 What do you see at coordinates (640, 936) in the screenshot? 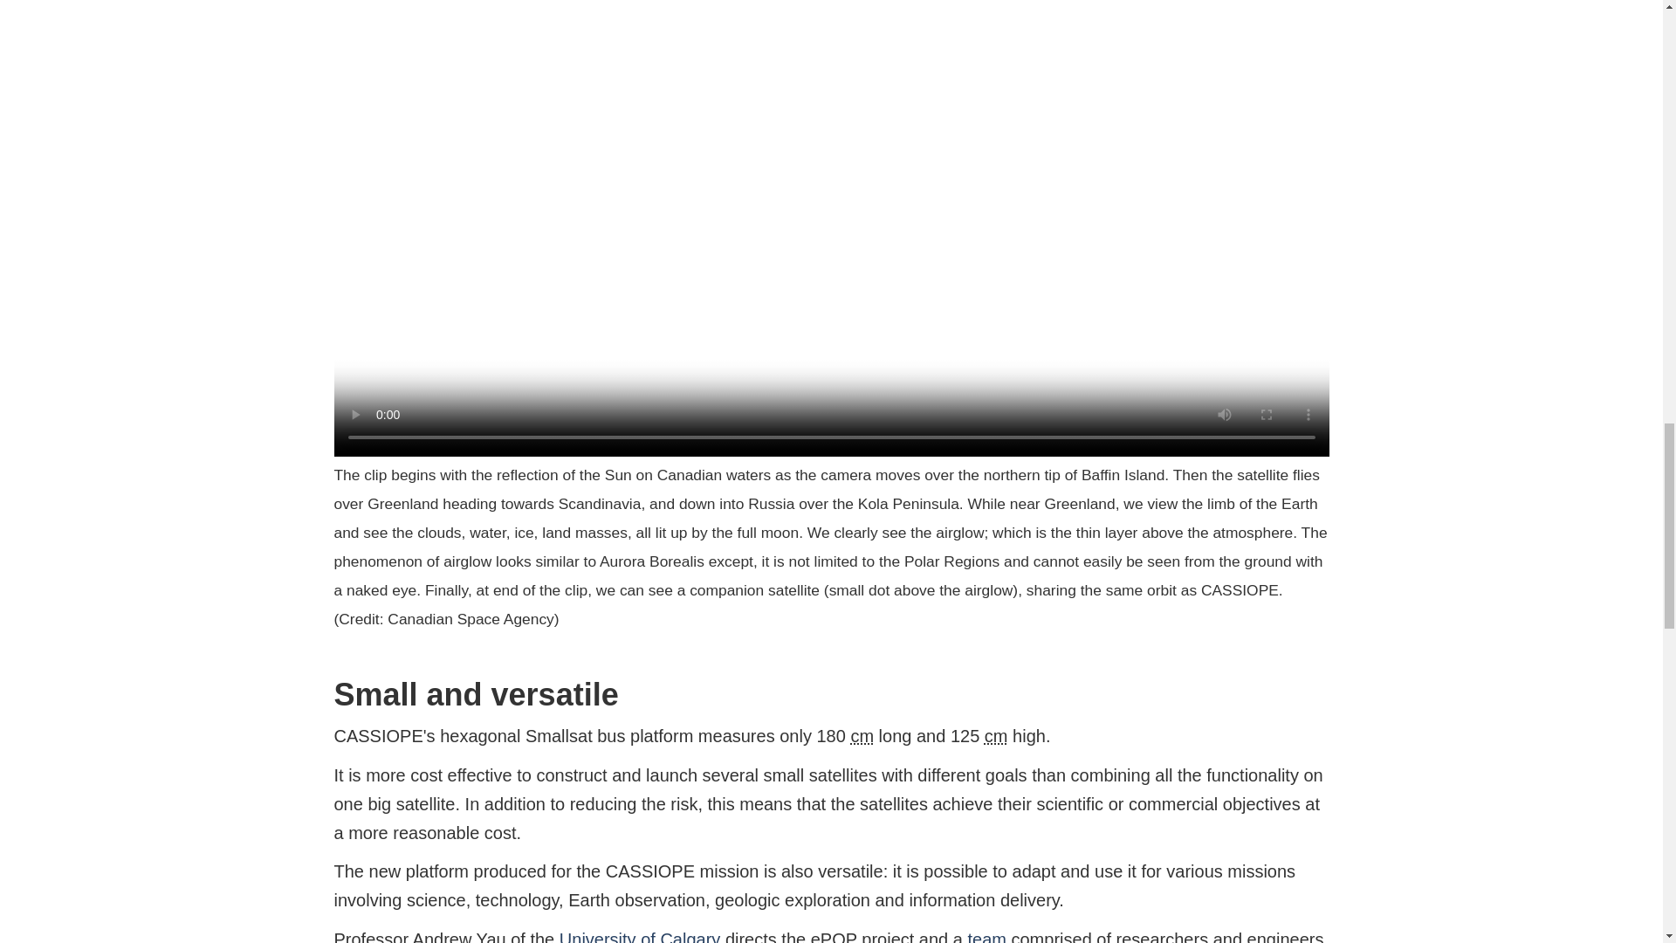
I see `University of Calgary` at bounding box center [640, 936].